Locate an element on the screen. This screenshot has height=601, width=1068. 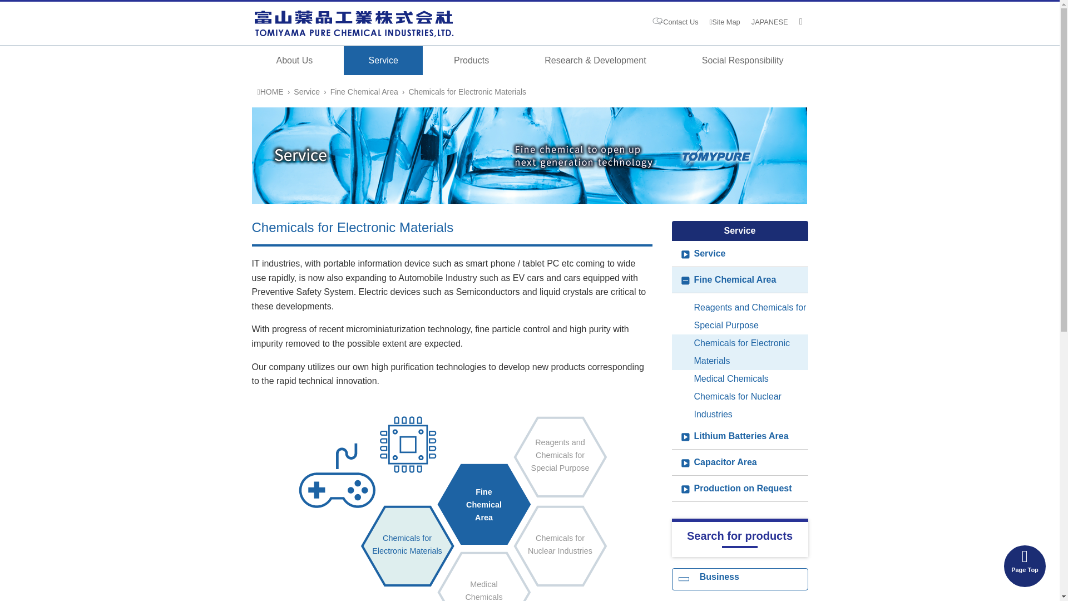
Social Responsibility is located at coordinates (743, 61).